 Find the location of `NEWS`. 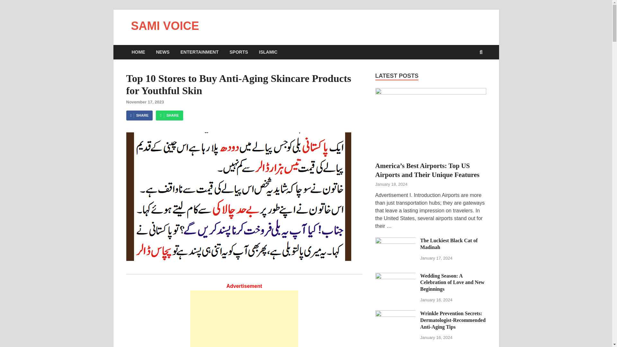

NEWS is located at coordinates (163, 52).